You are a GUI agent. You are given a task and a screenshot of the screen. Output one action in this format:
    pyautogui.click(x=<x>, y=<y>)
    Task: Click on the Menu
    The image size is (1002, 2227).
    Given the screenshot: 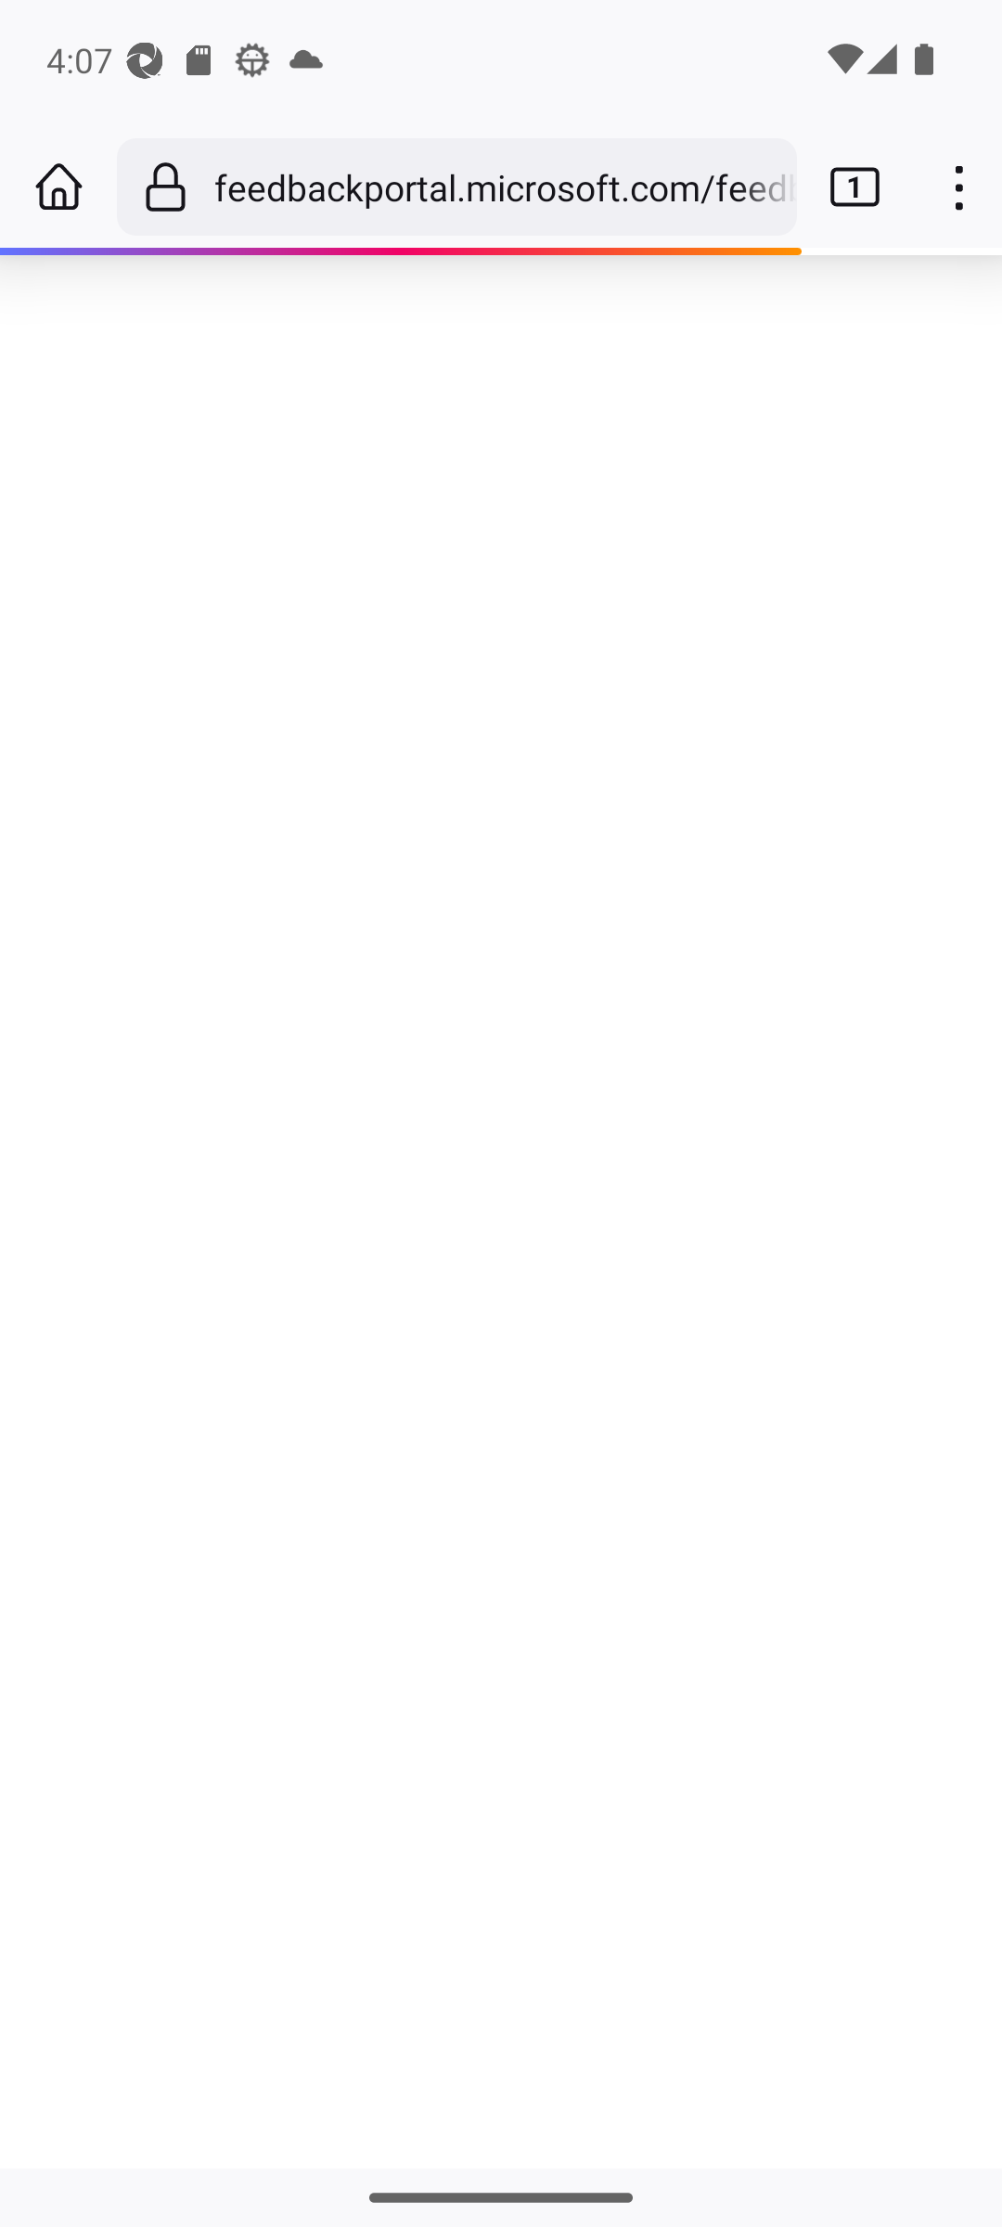 What is the action you would take?
    pyautogui.click(x=957, y=187)
    